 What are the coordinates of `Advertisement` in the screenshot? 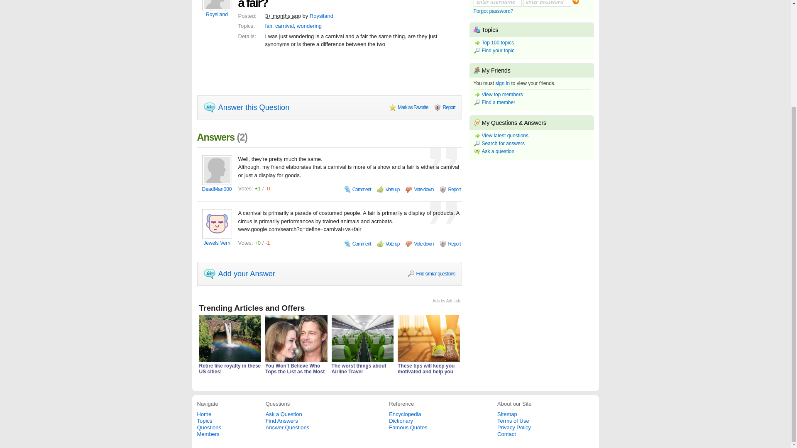 It's located at (329, 77).